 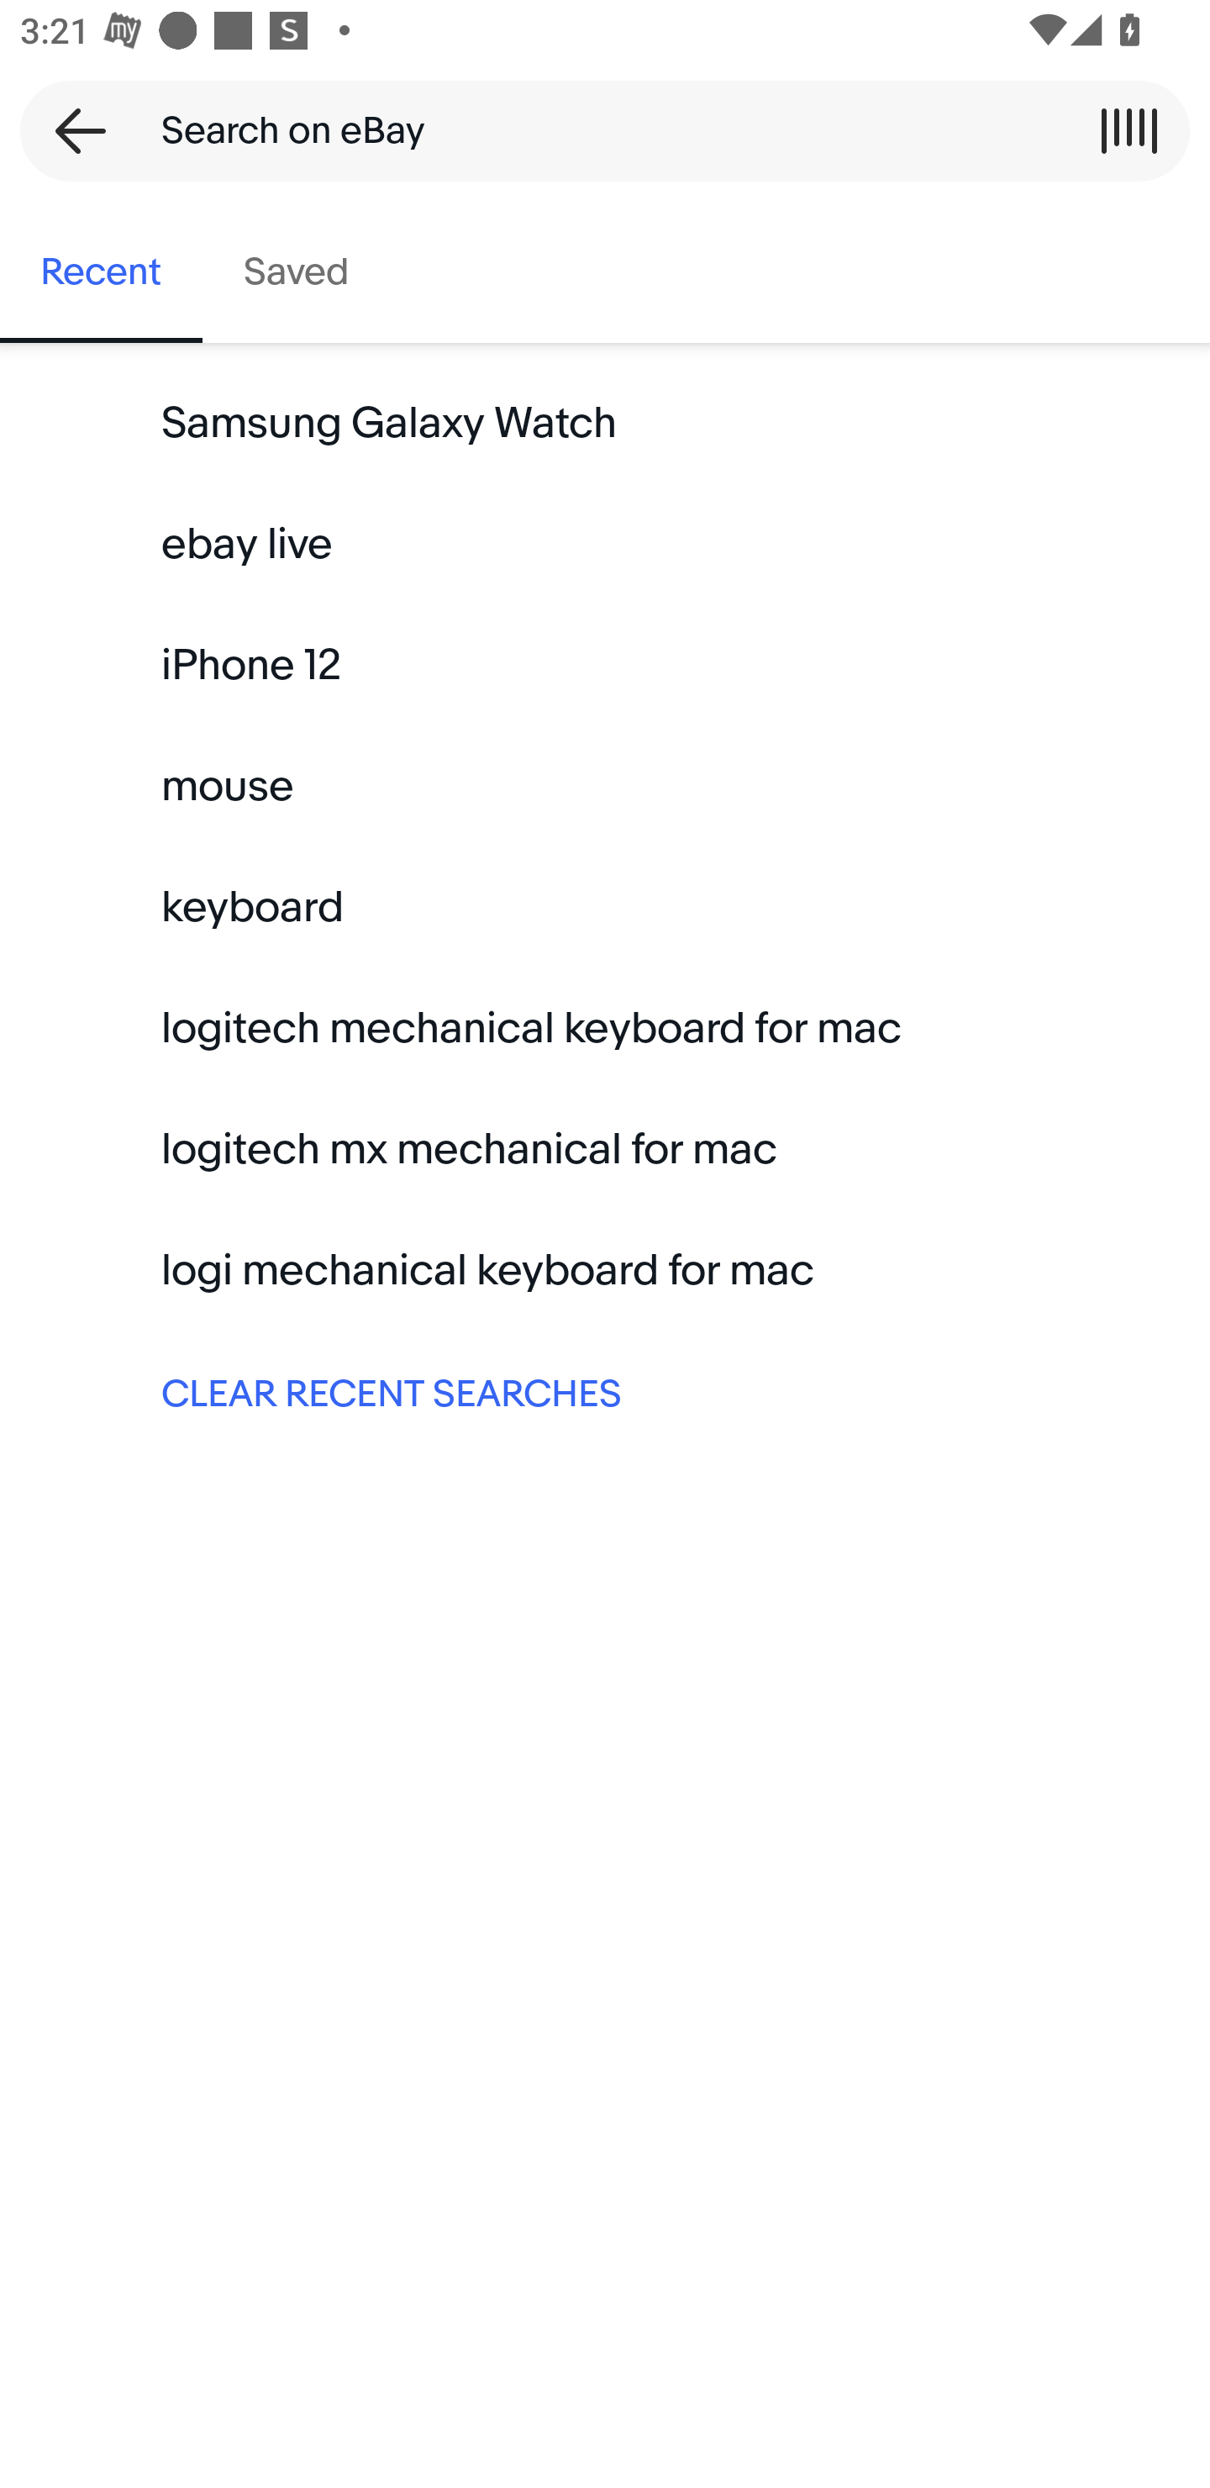 I want to click on CLEAR RECENT SEARCHES, so click(x=605, y=1392).